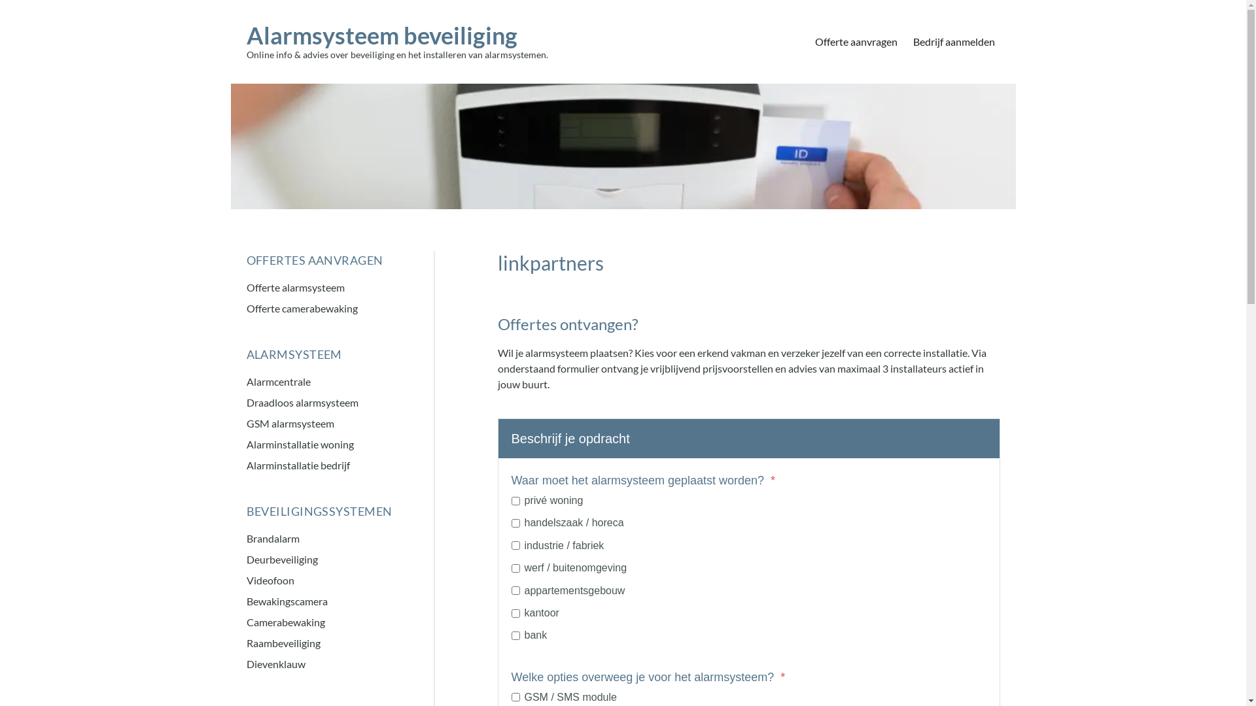 The width and height of the screenshot is (1256, 706). I want to click on Bedrijf aanmelden, so click(954, 42).